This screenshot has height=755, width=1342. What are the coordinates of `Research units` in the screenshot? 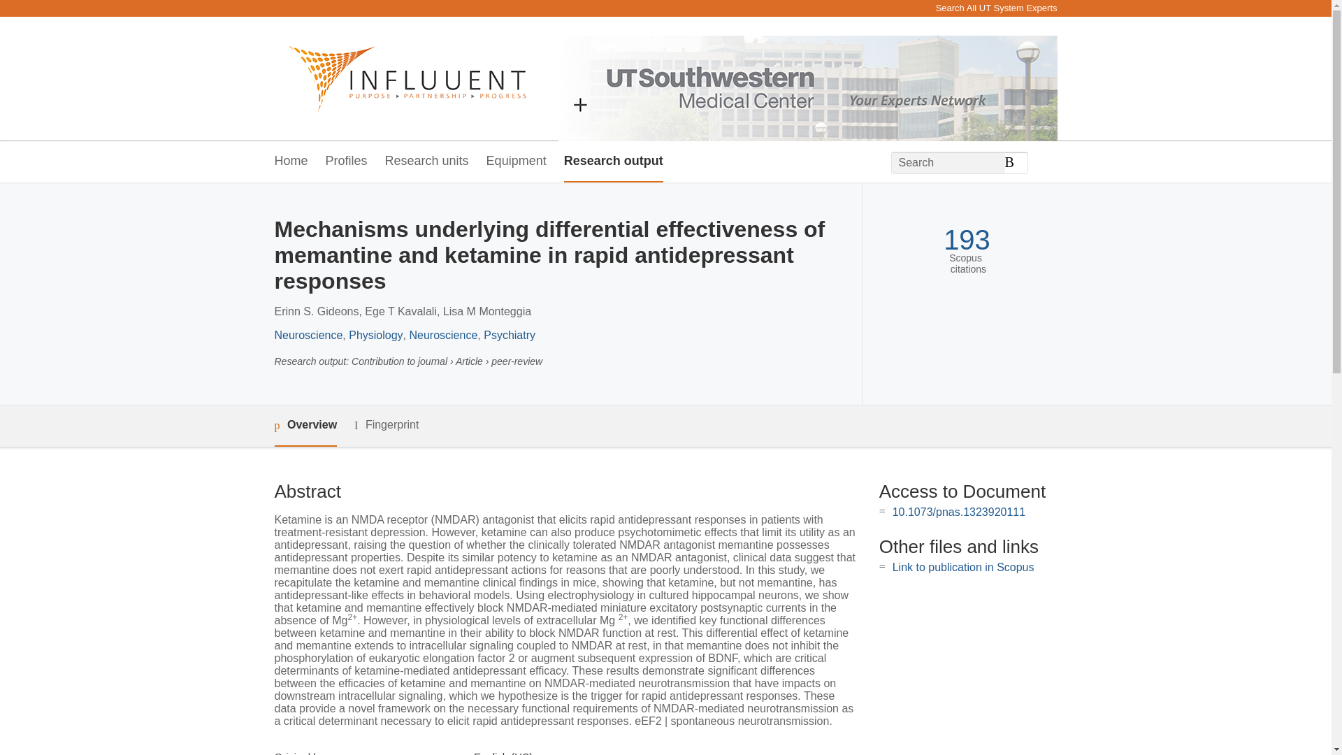 It's located at (426, 161).